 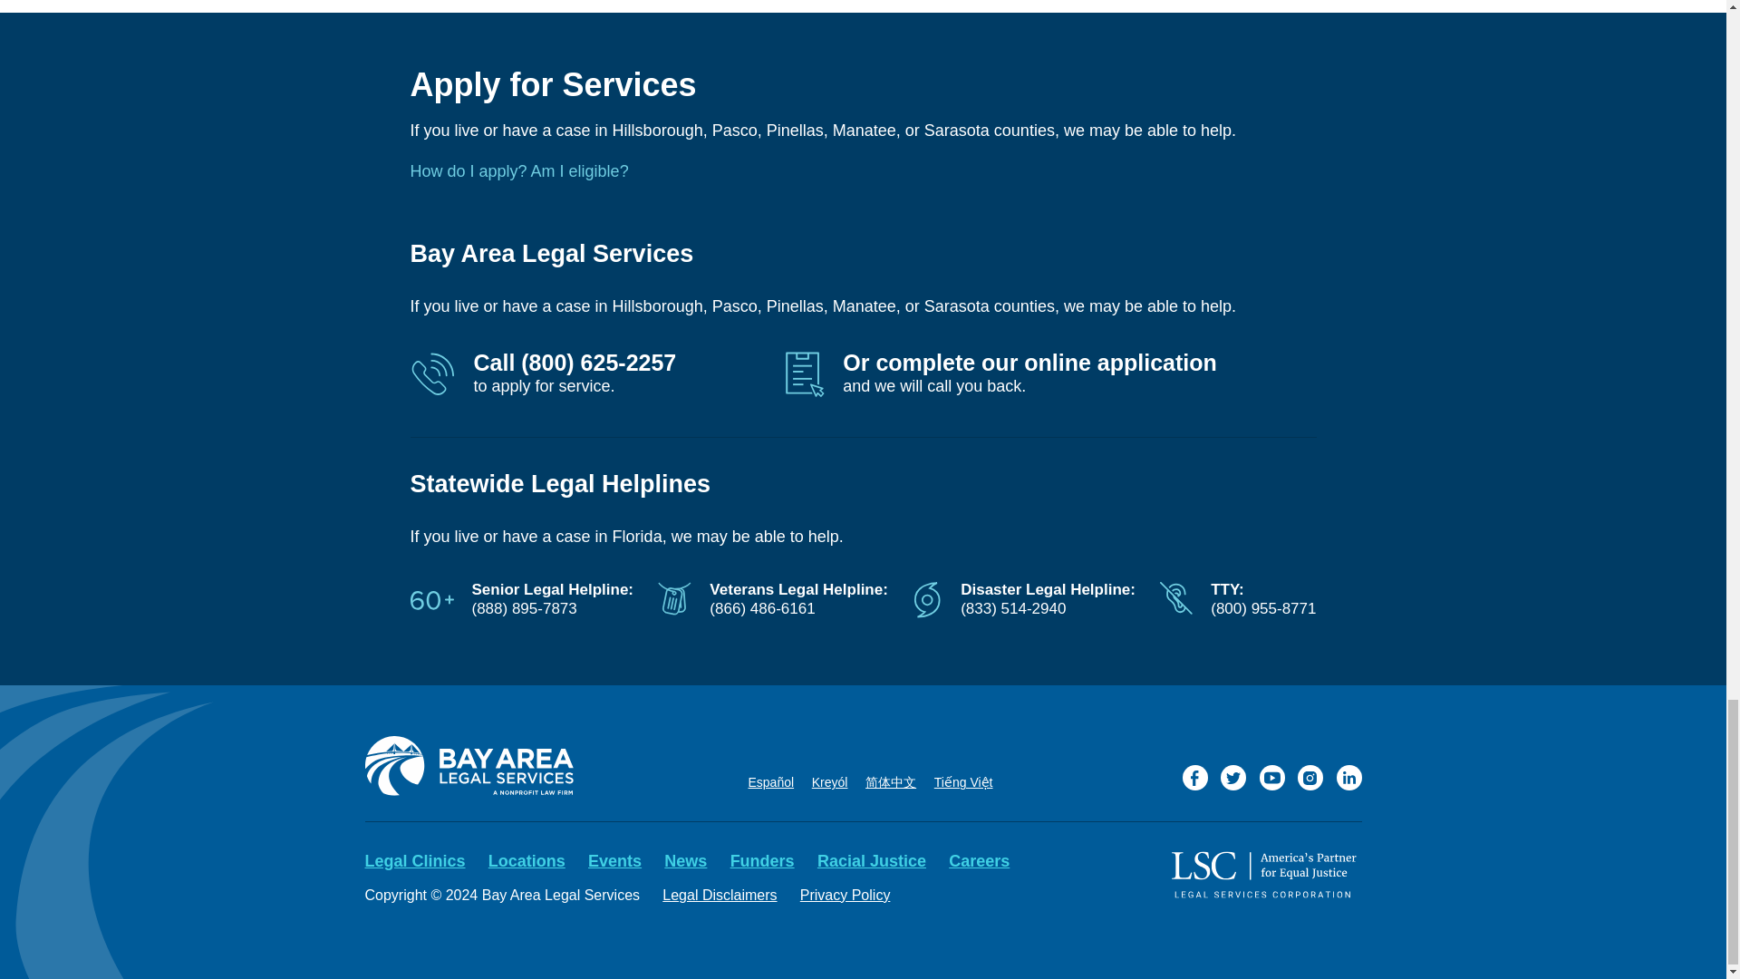 I want to click on How Do I Apply? Am I Eligible?, so click(x=518, y=170).